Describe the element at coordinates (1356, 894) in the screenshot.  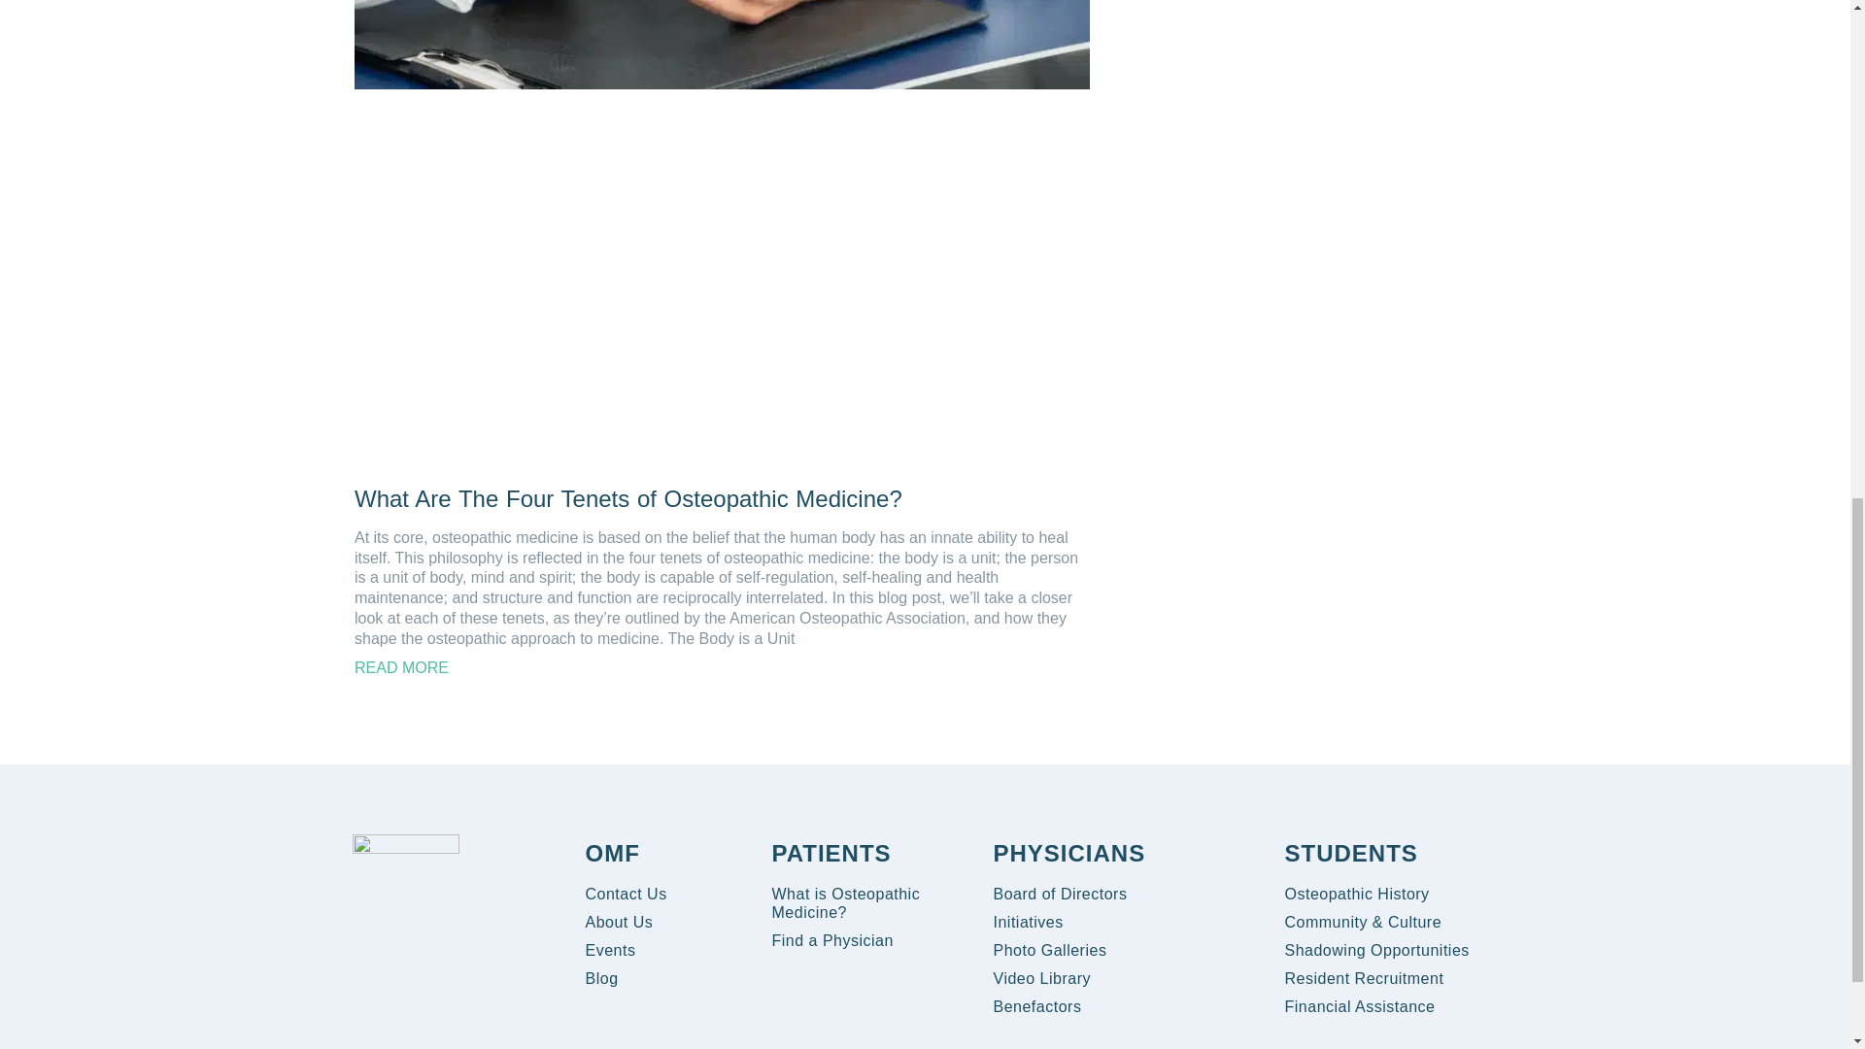
I see `Osteopathic History` at that location.